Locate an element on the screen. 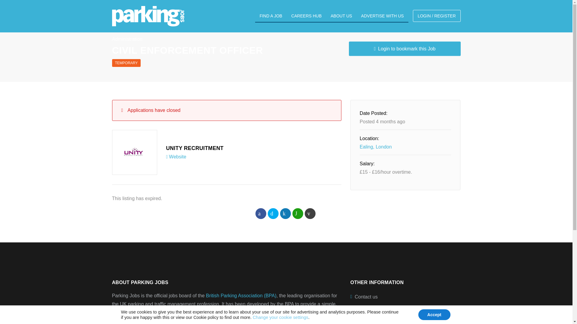 Image resolution: width=577 pixels, height=324 pixels. Ealing, London is located at coordinates (376, 146).